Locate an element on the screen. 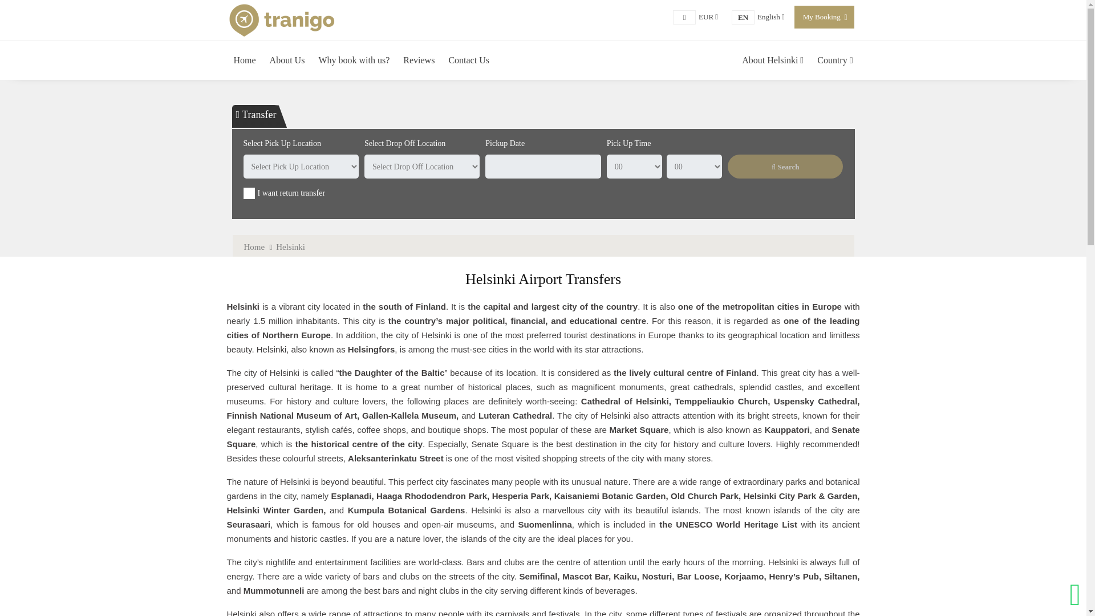  About Us is located at coordinates (287, 60).